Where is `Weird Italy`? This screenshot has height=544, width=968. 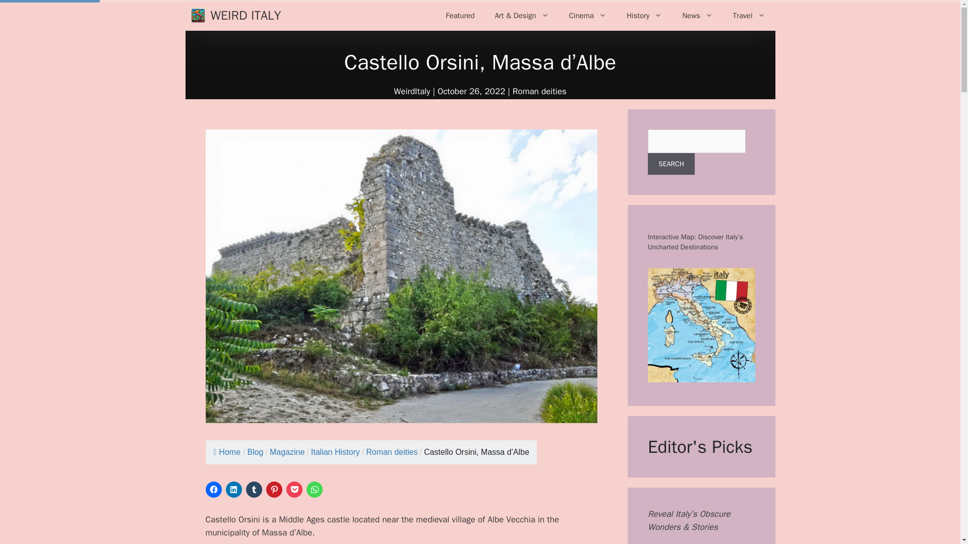
Weird Italy is located at coordinates (201, 16).